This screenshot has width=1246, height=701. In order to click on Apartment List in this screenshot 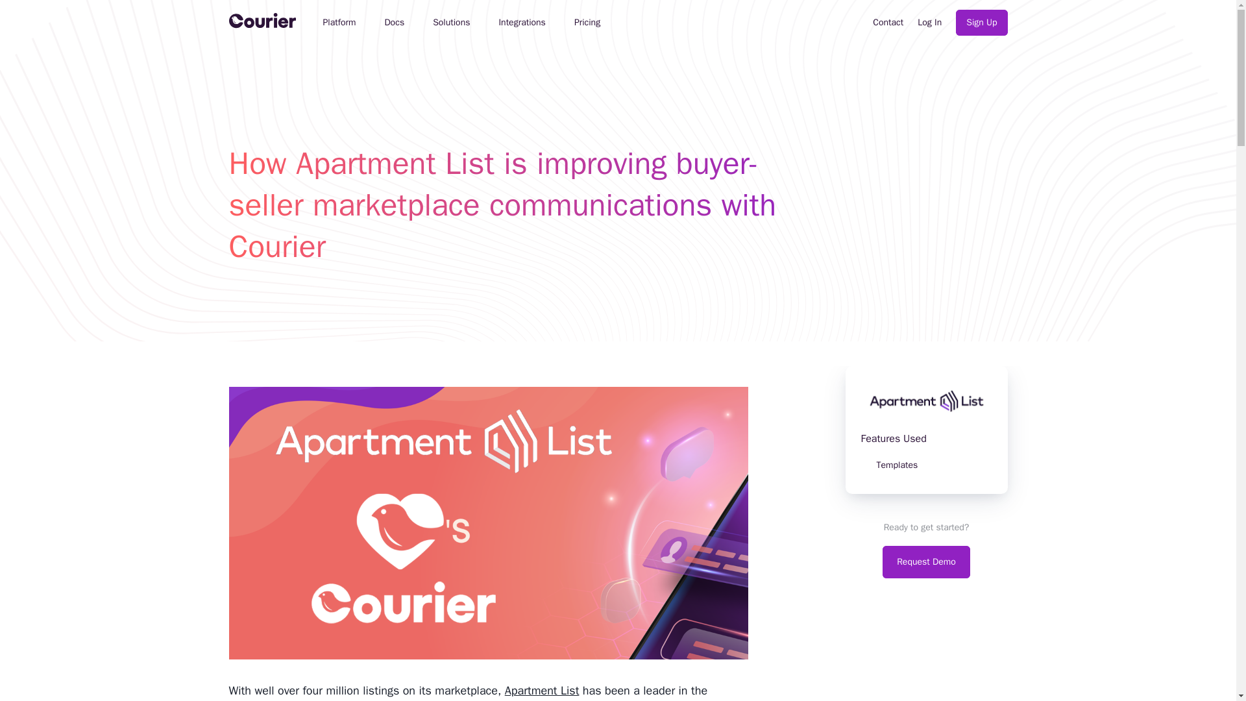, I will do `click(541, 691)`.